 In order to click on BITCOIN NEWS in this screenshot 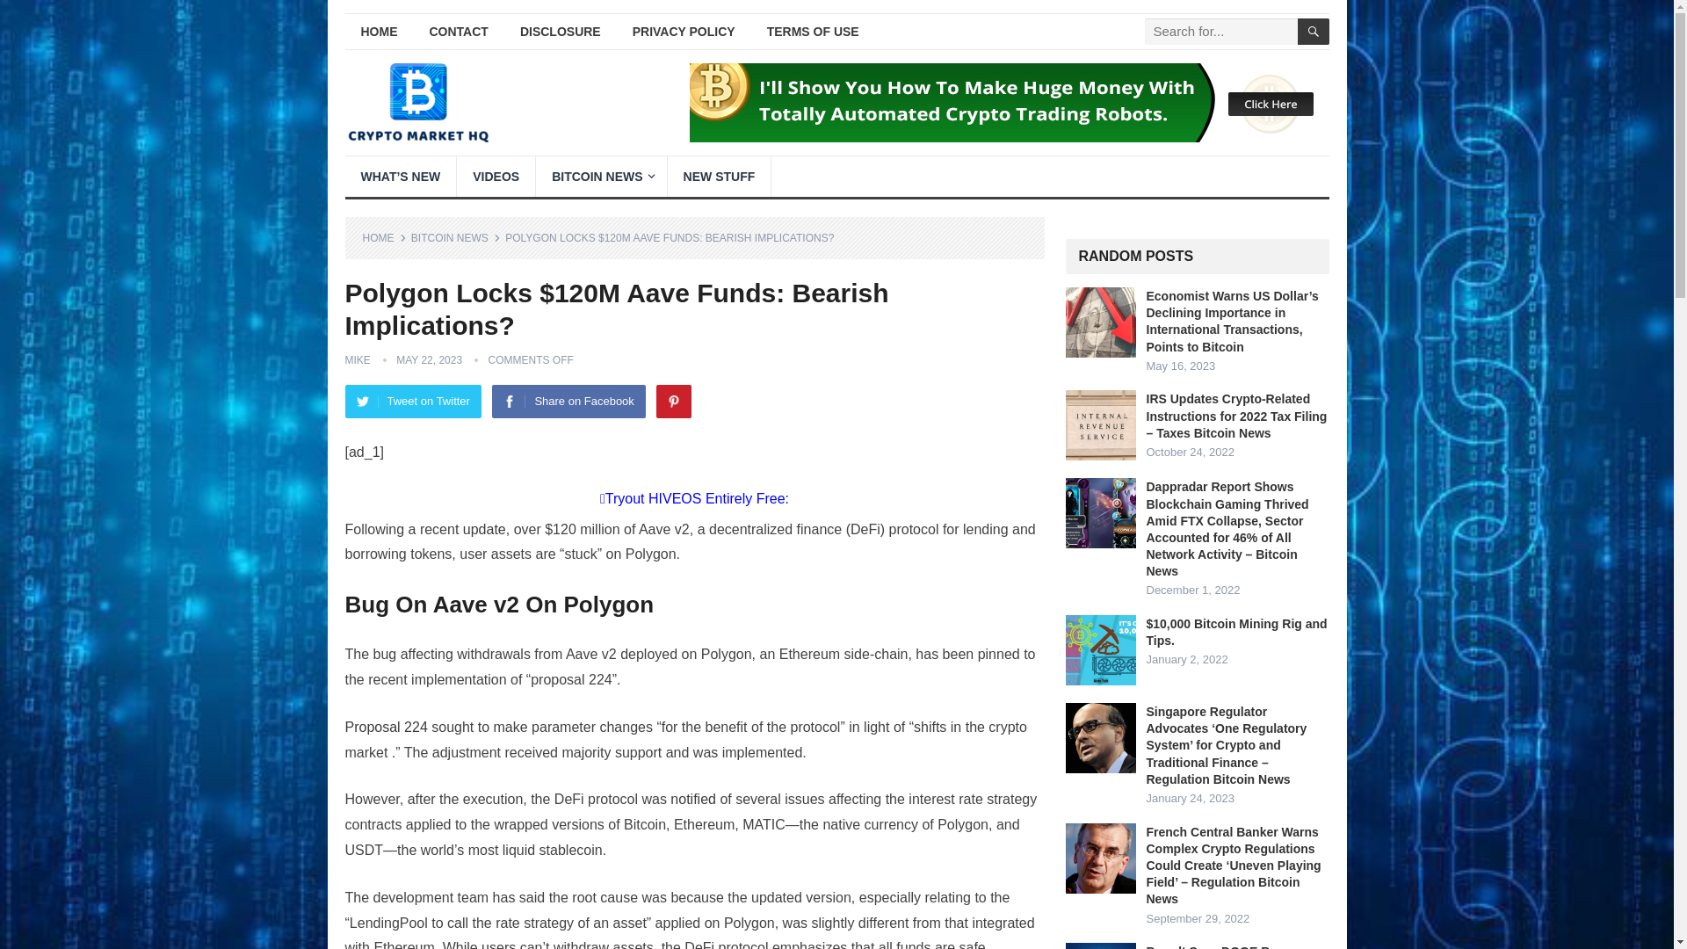, I will do `click(456, 237)`.